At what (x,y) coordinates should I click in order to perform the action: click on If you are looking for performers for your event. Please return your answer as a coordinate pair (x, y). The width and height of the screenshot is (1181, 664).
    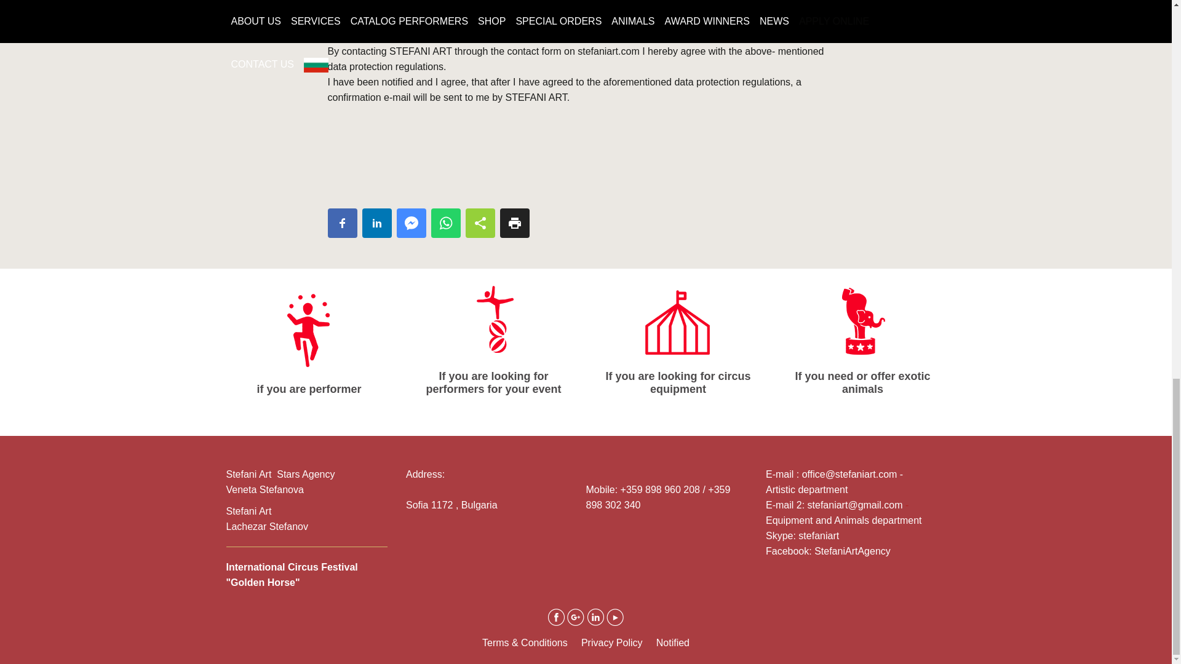
    Looking at the image, I should click on (494, 337).